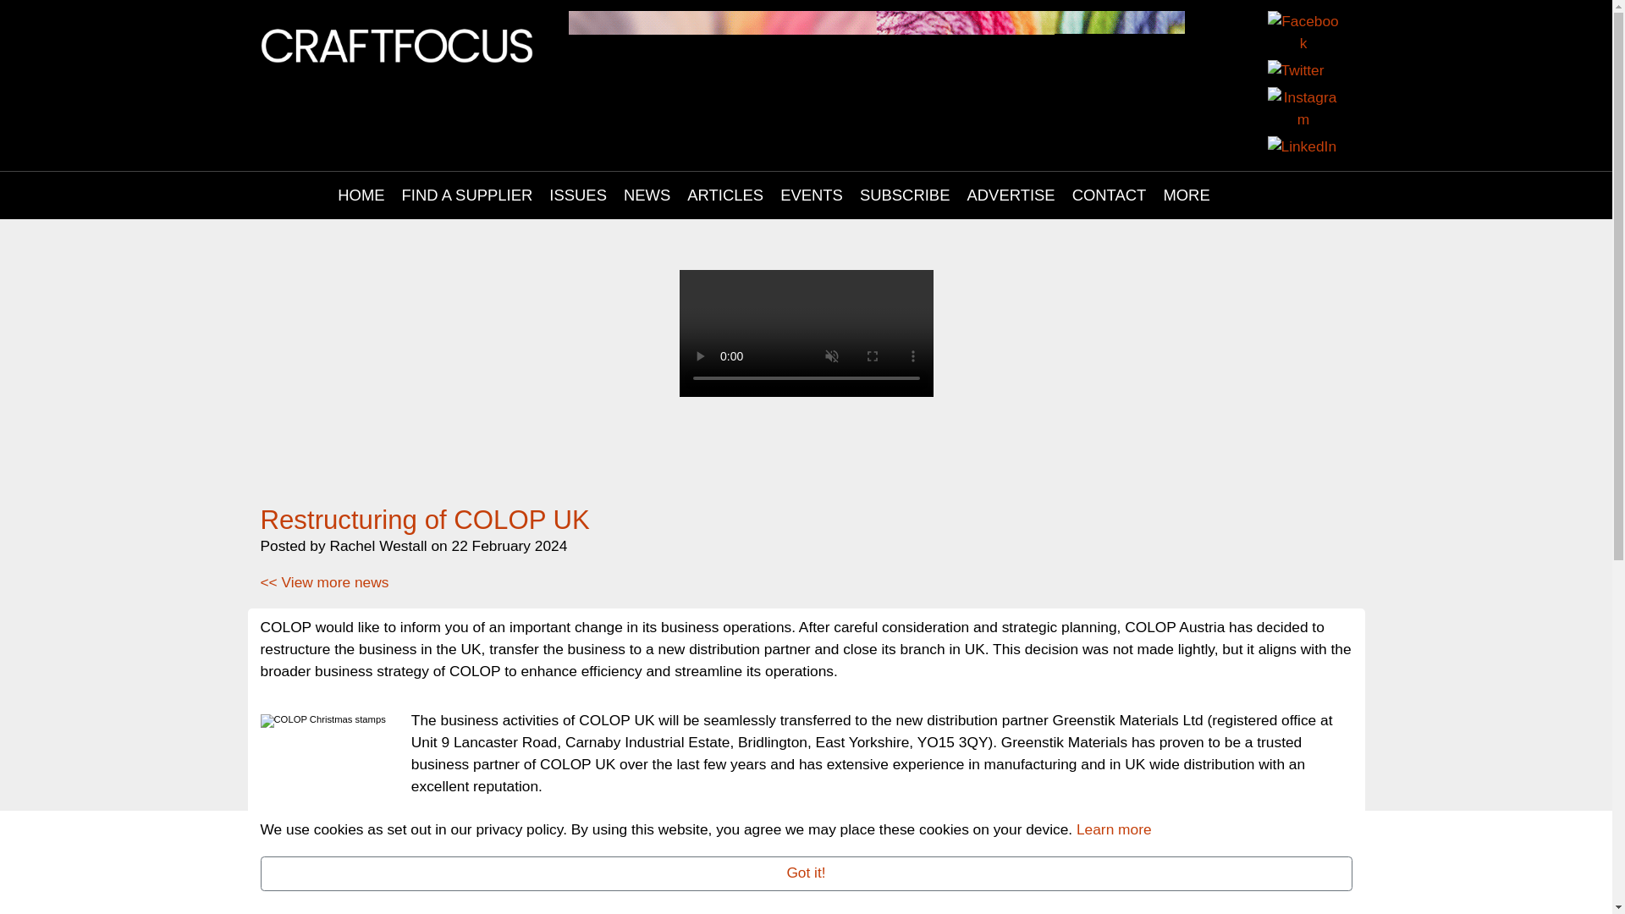  Describe the element at coordinates (1295, 73) in the screenshot. I see `Follow us on Twitter` at that location.